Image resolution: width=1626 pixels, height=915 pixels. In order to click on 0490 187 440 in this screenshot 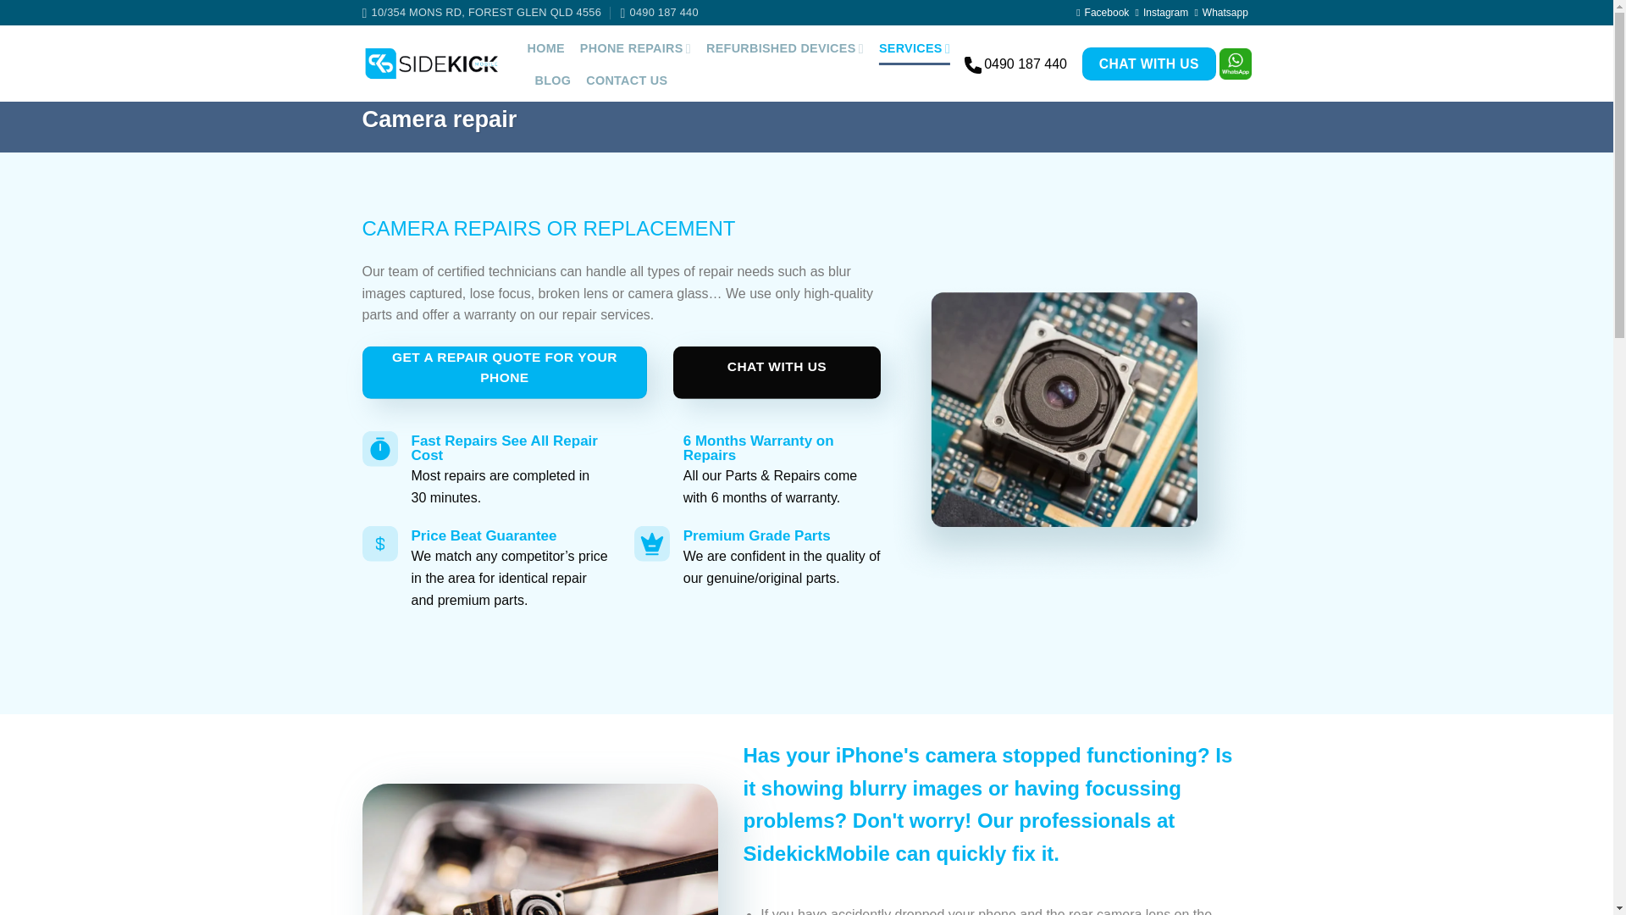, I will do `click(658, 13)`.